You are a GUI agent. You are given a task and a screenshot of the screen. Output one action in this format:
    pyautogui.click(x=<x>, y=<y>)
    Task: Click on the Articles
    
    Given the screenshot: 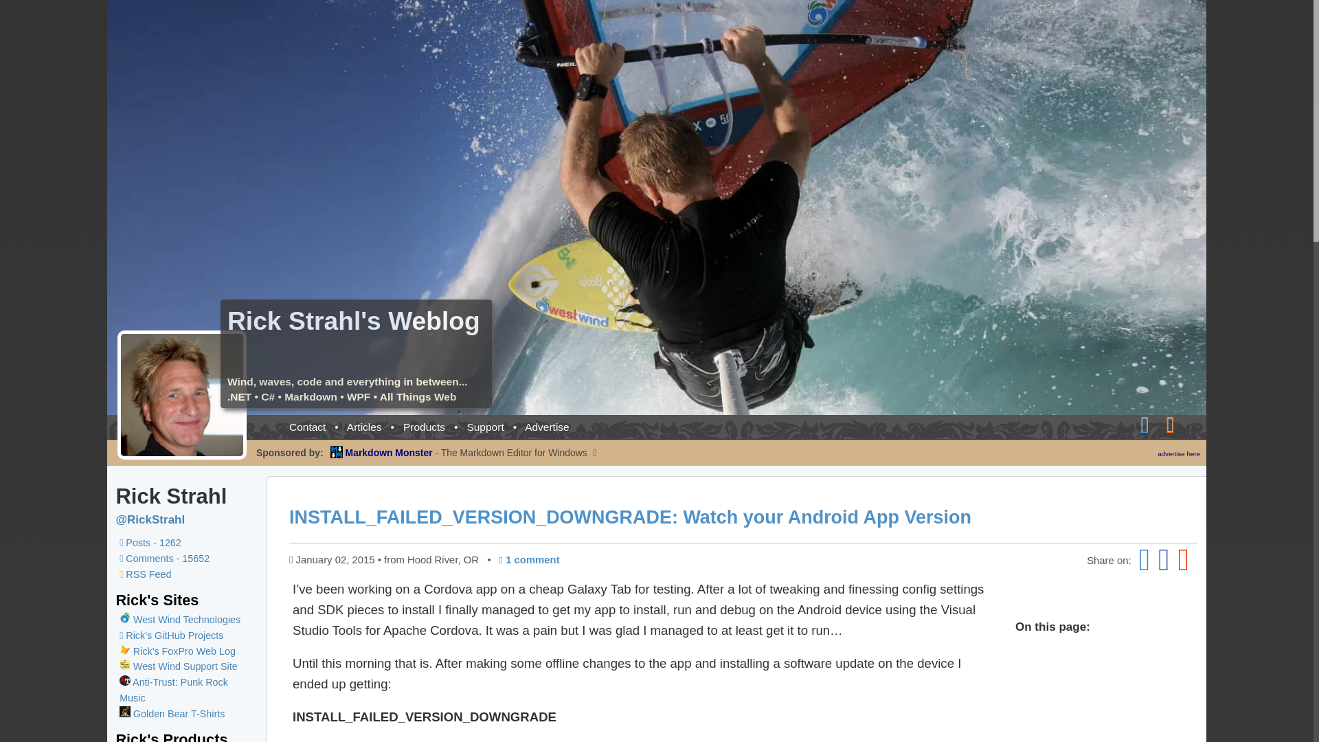 What is the action you would take?
    pyautogui.click(x=364, y=427)
    